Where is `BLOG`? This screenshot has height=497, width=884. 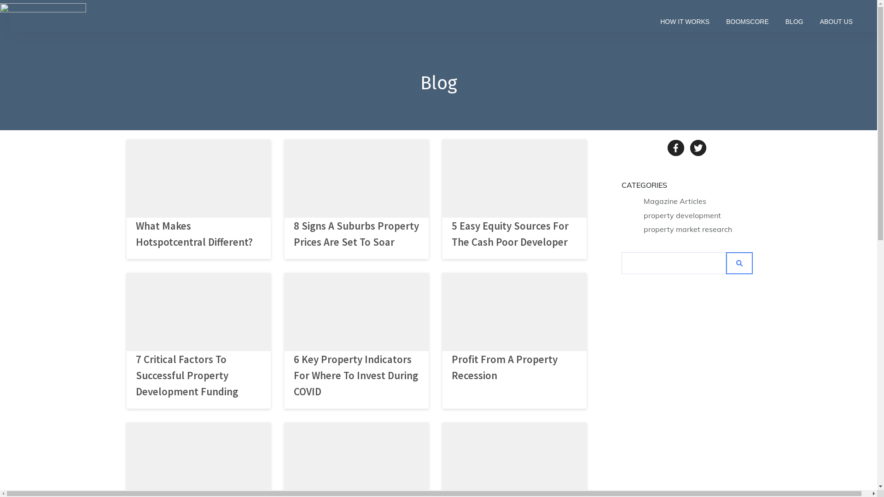 BLOG is located at coordinates (795, 22).